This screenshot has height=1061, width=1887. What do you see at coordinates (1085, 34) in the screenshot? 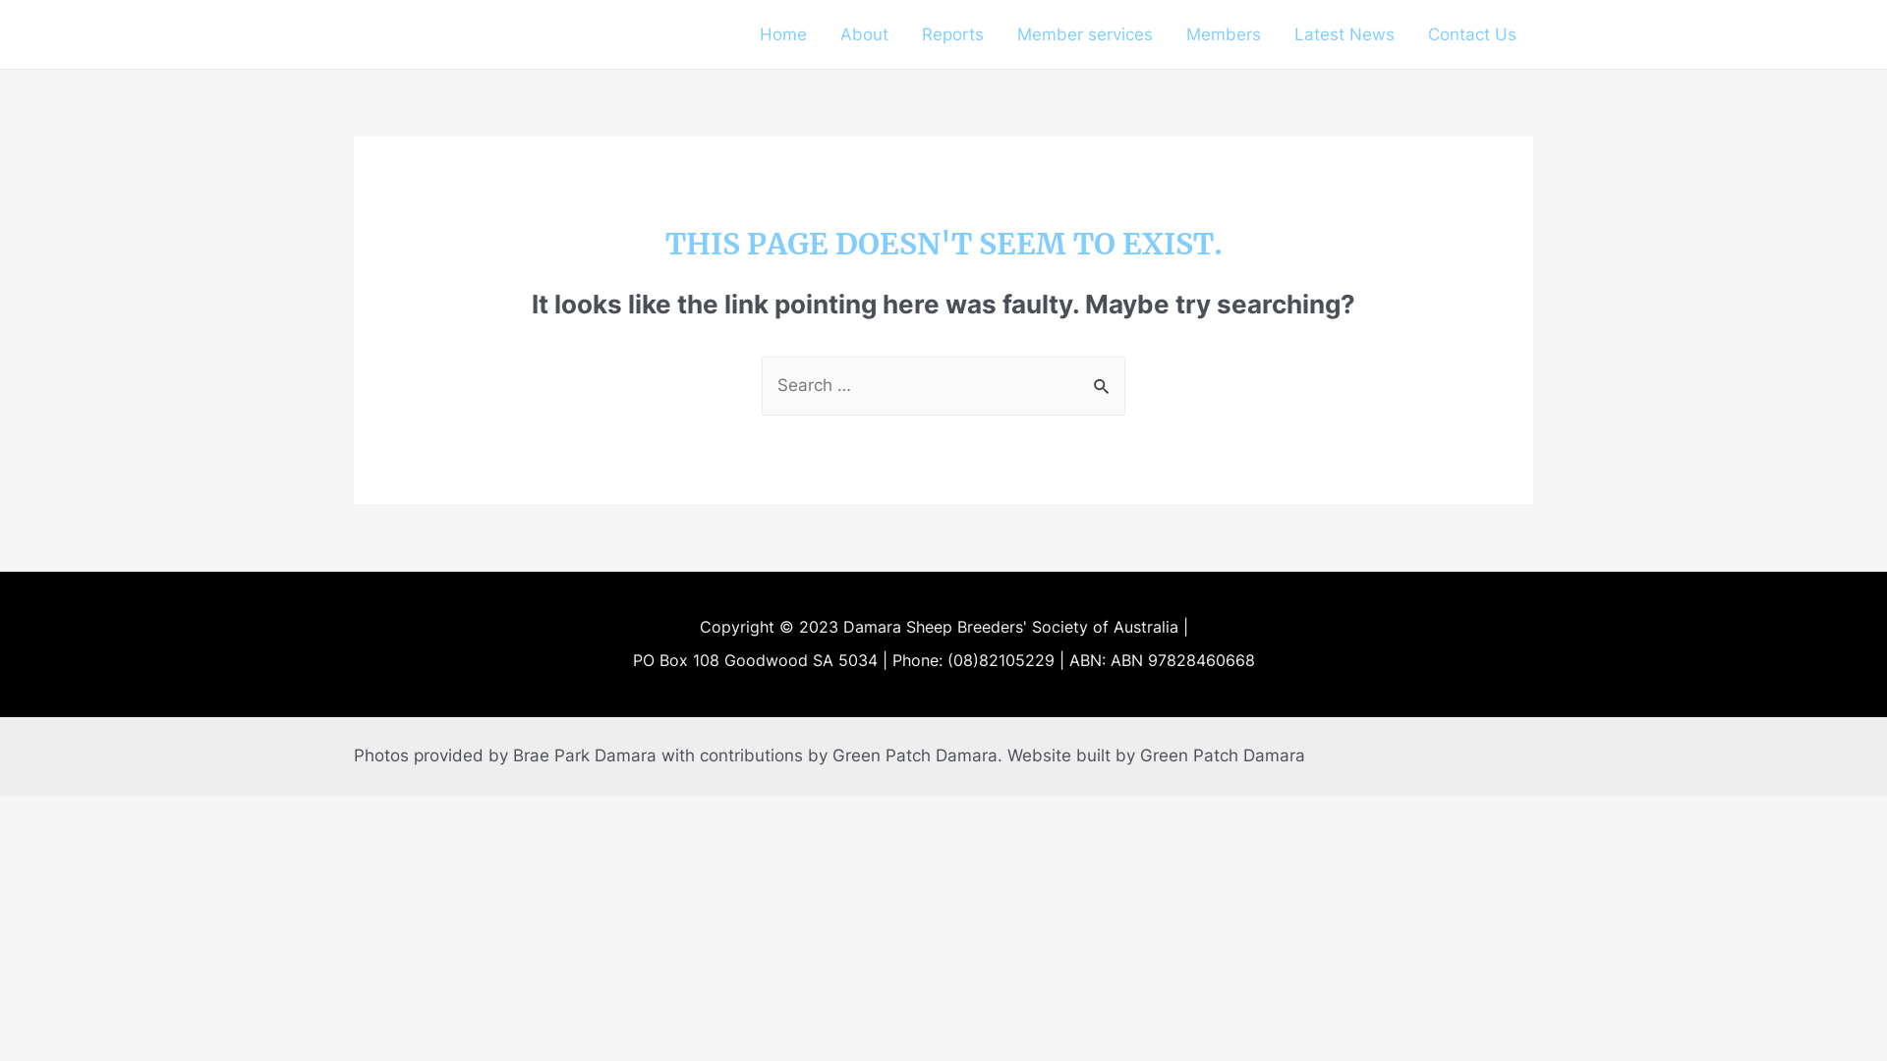
I see `Member services` at bounding box center [1085, 34].